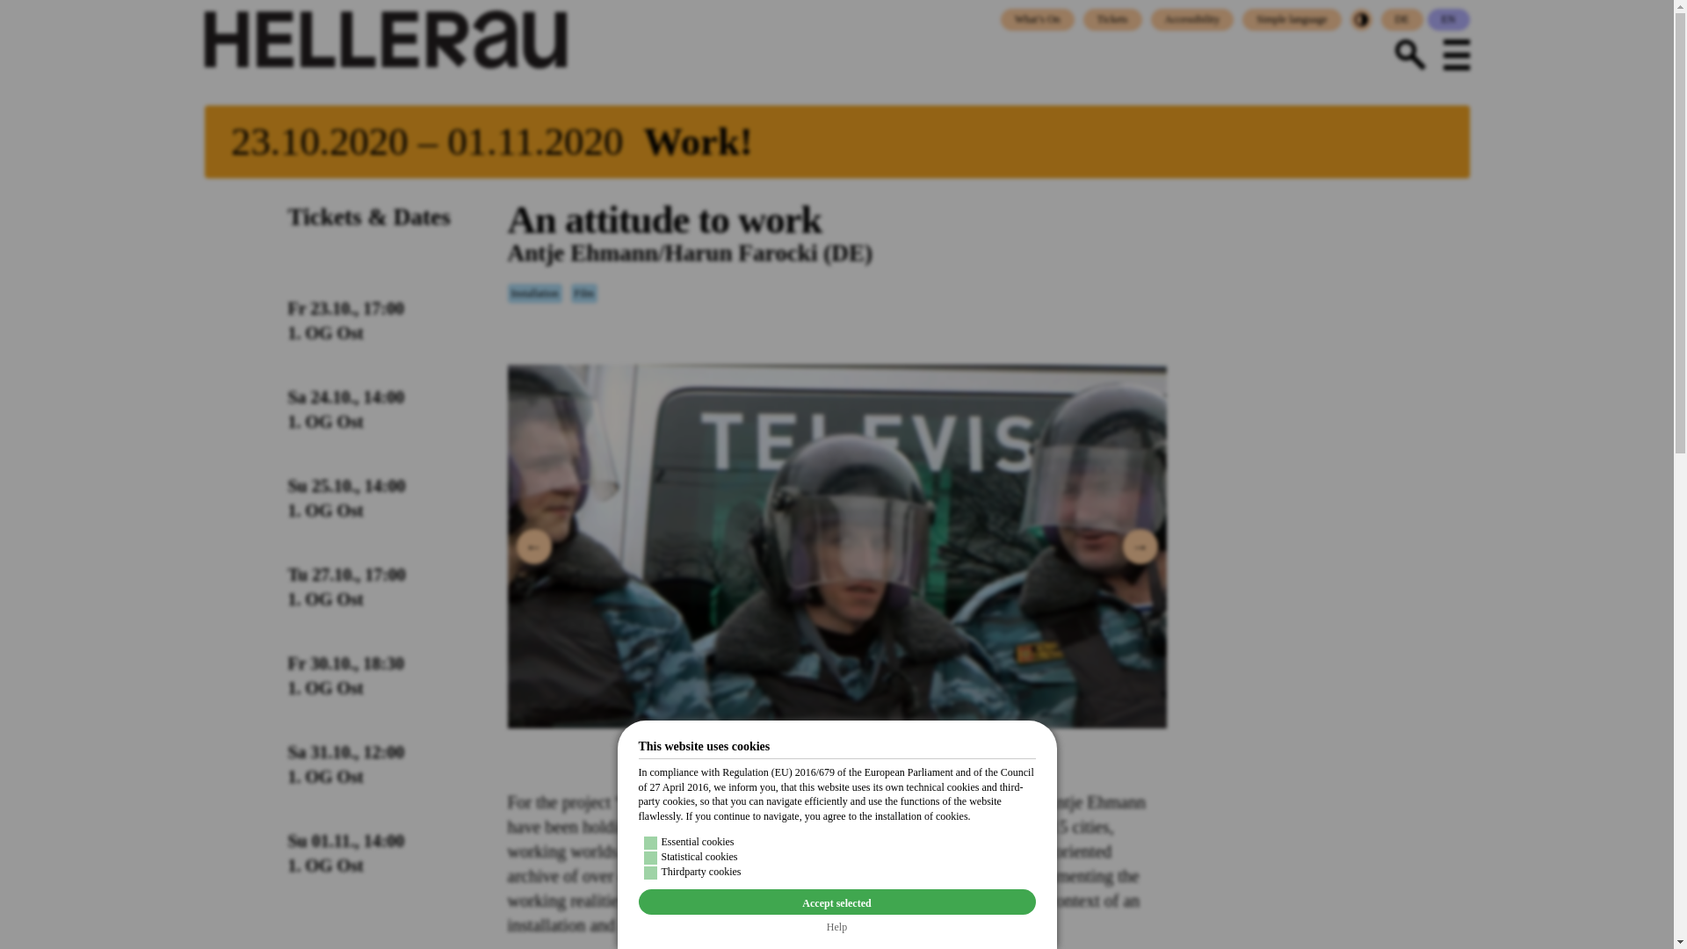 This screenshot has width=1687, height=949. I want to click on Page 2, so click(836, 869).